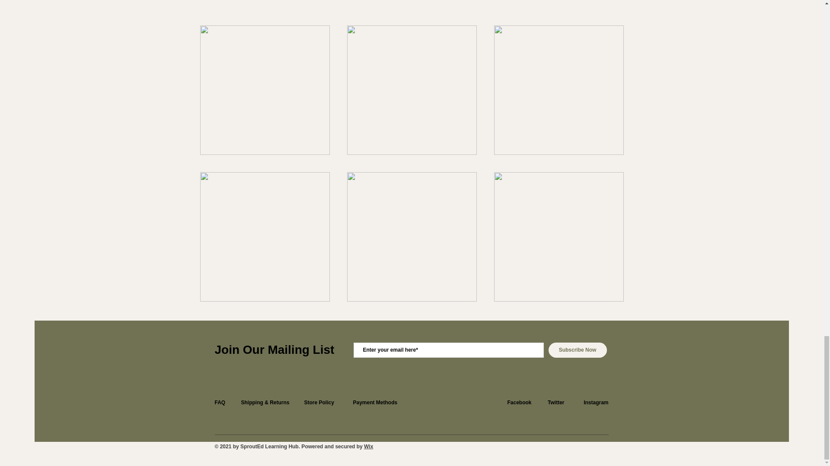 The height and width of the screenshot is (466, 830). I want to click on Twitter, so click(556, 402).